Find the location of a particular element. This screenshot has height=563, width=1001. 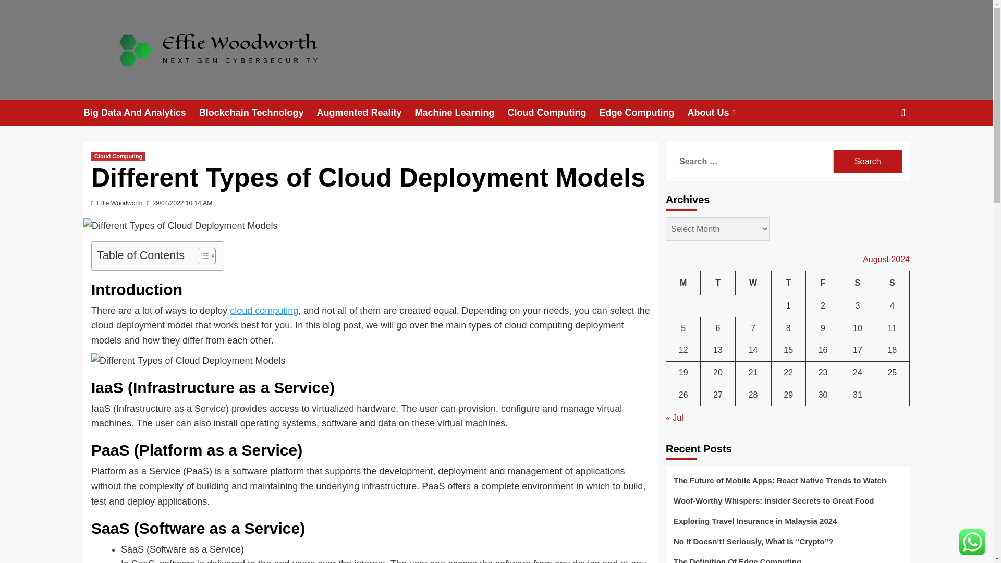

cloud computing is located at coordinates (264, 311).